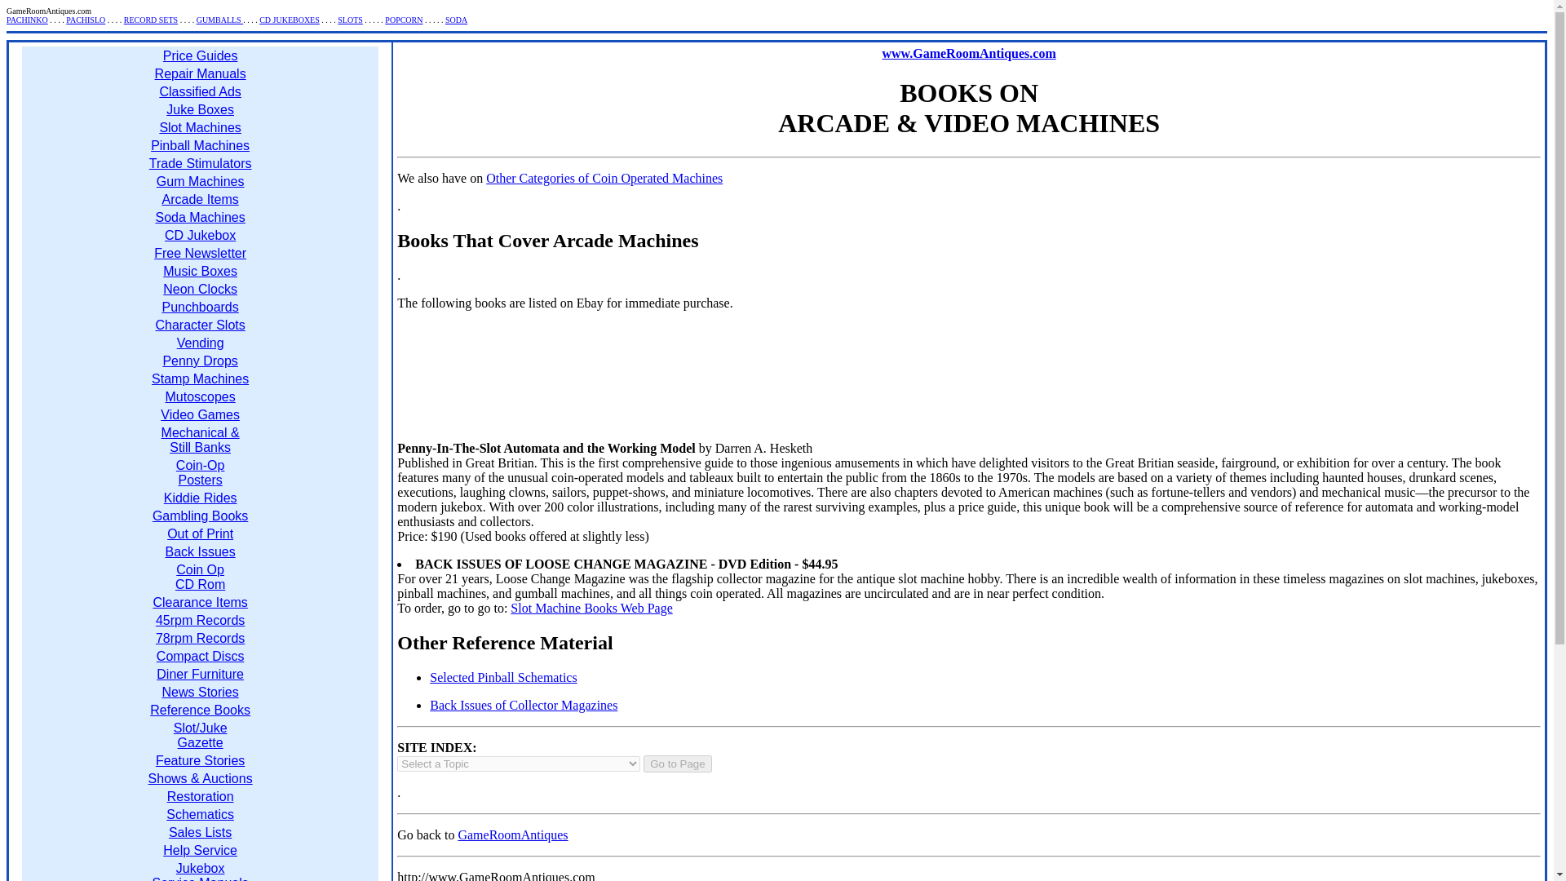 This screenshot has width=1566, height=881. Describe the element at coordinates (199, 602) in the screenshot. I see `Clearance Items` at that location.